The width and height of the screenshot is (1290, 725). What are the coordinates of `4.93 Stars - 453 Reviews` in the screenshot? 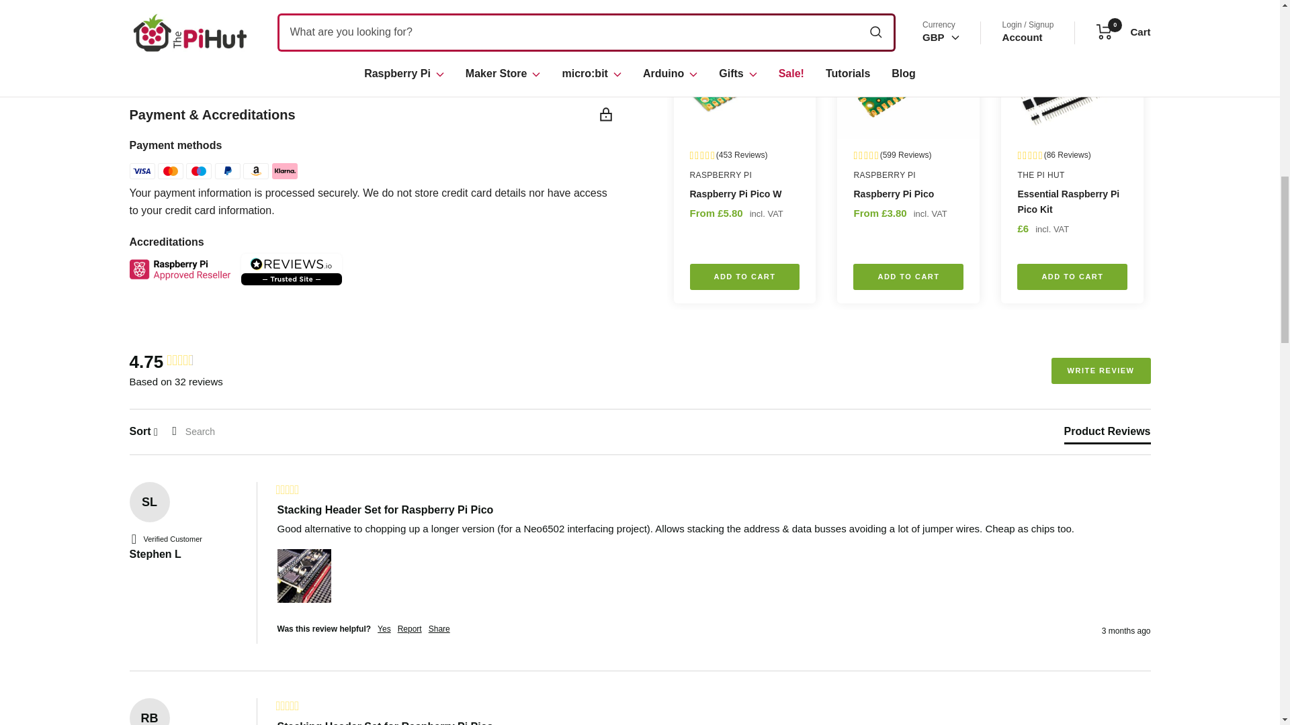 It's located at (744, 7).